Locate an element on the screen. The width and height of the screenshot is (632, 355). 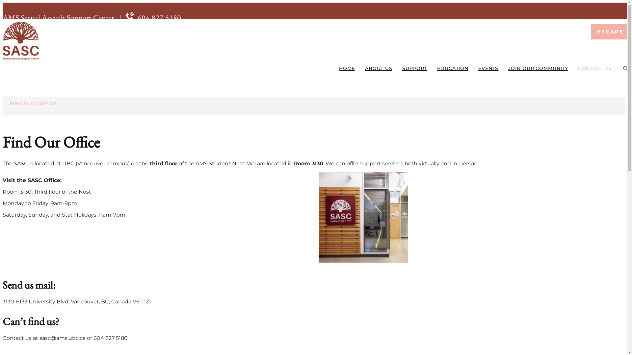
EDUCATION is located at coordinates (453, 68).